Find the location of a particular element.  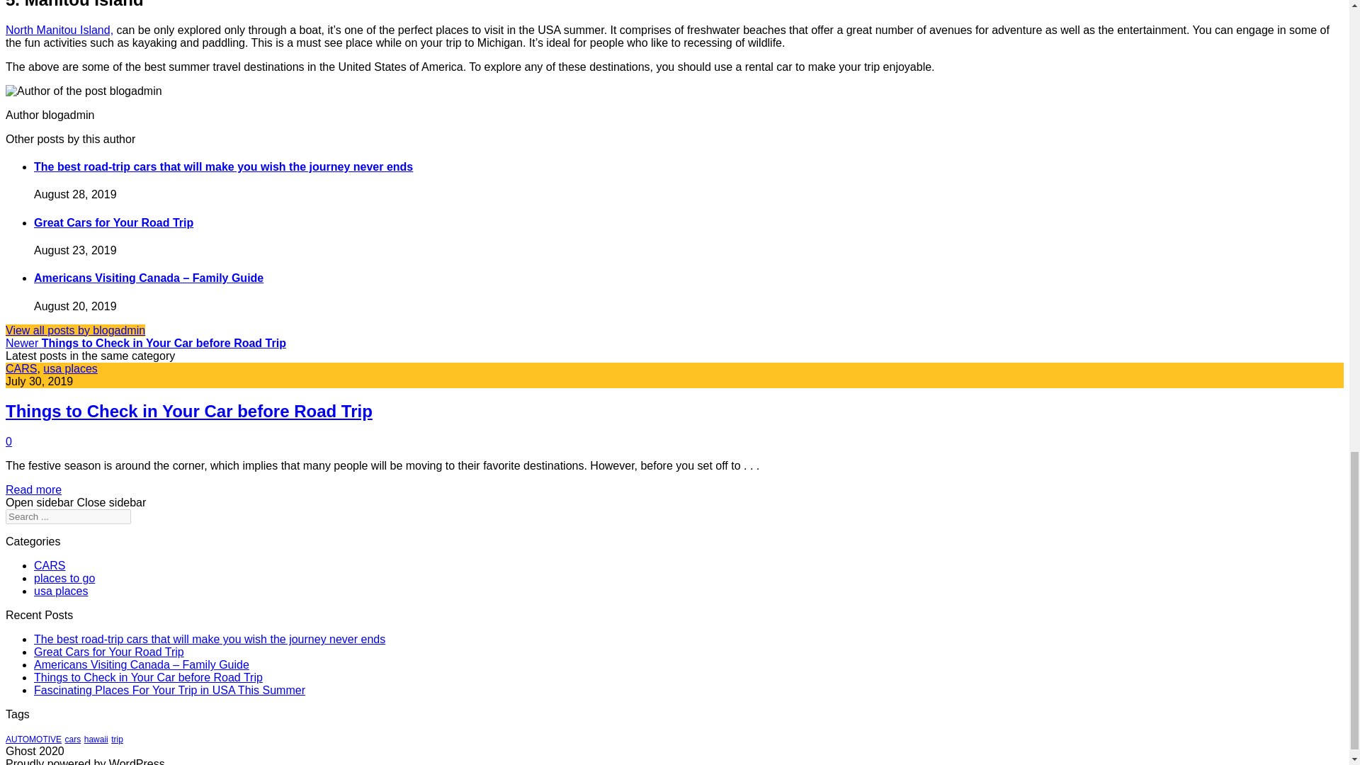

CARS is located at coordinates (50, 565).